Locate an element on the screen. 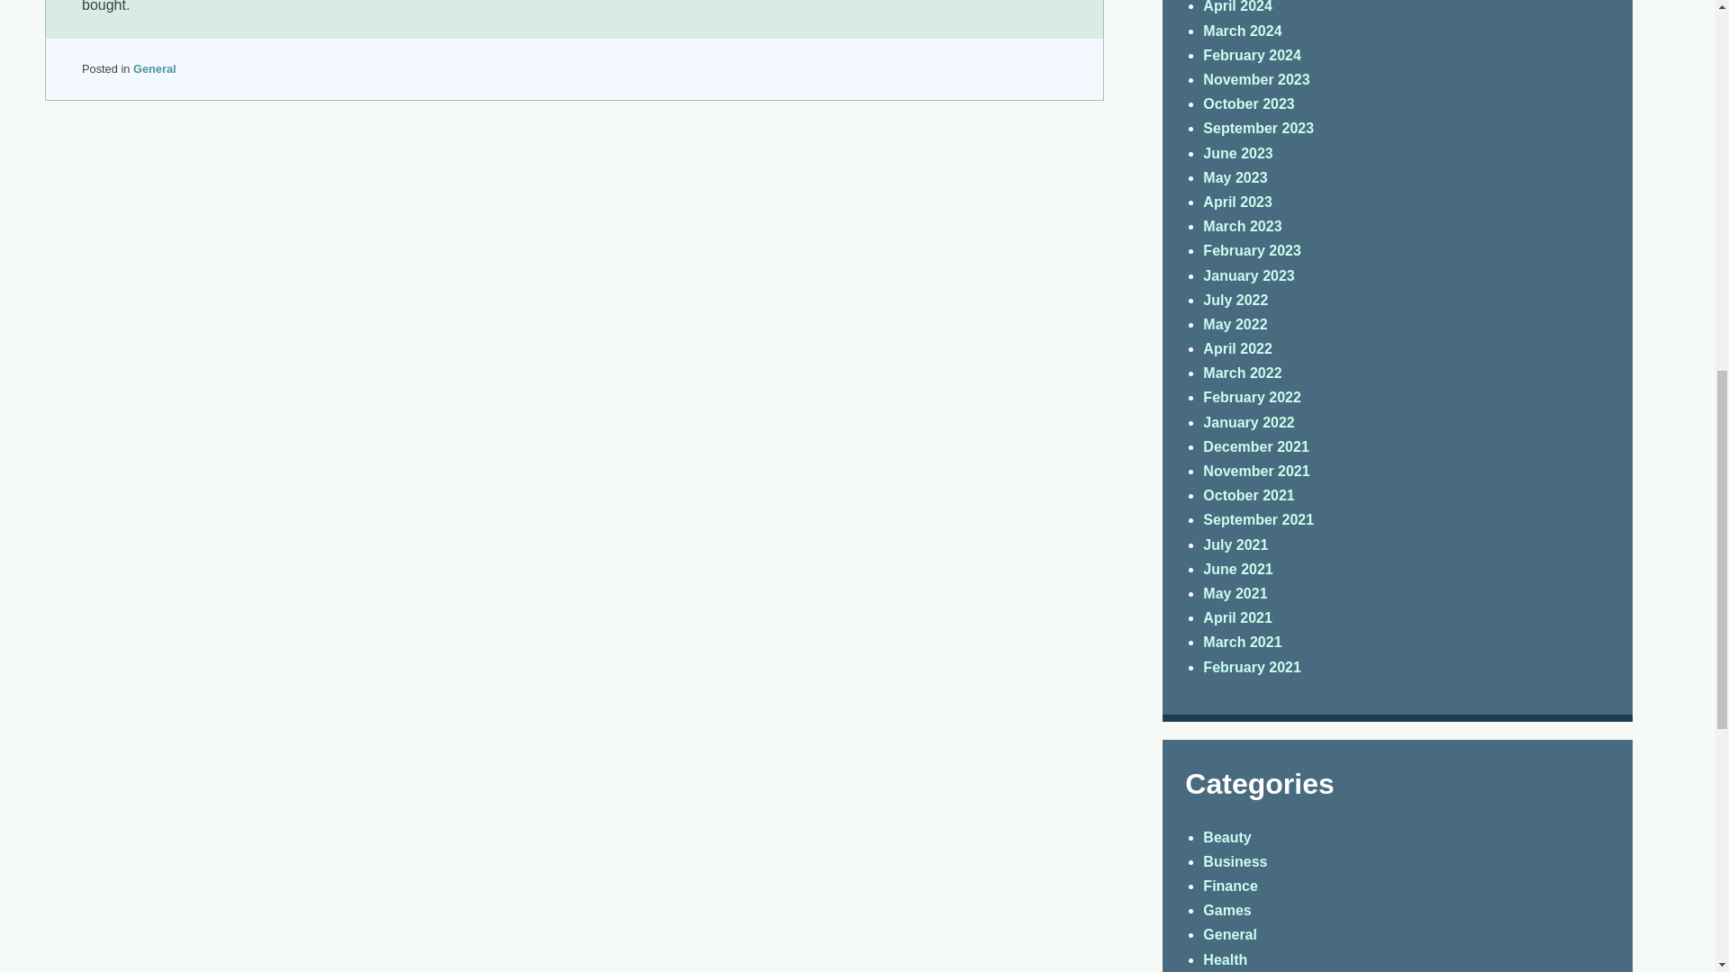  April 2023 is located at coordinates (1237, 202).